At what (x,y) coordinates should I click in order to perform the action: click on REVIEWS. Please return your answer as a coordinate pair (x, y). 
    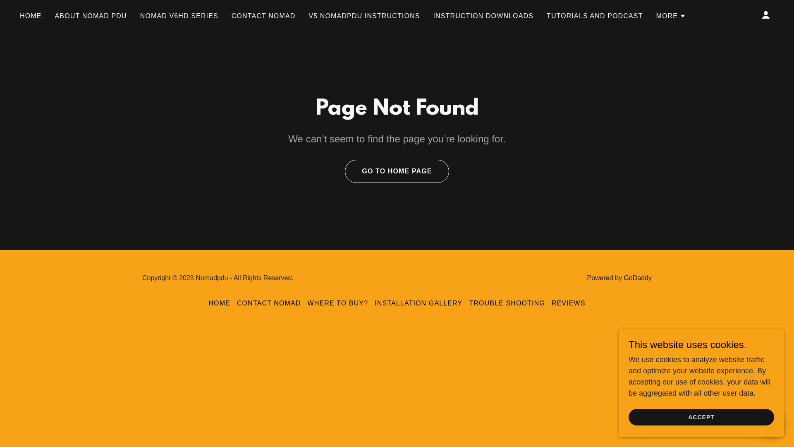
    Looking at the image, I should click on (569, 303).